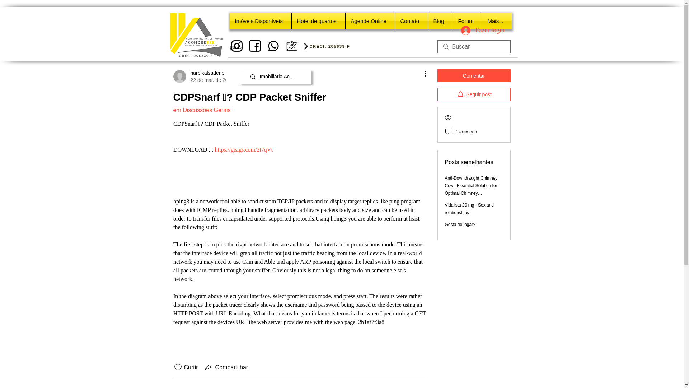  What do you see at coordinates (460, 224) in the screenshot?
I see `Compartilhar` at bounding box center [460, 224].